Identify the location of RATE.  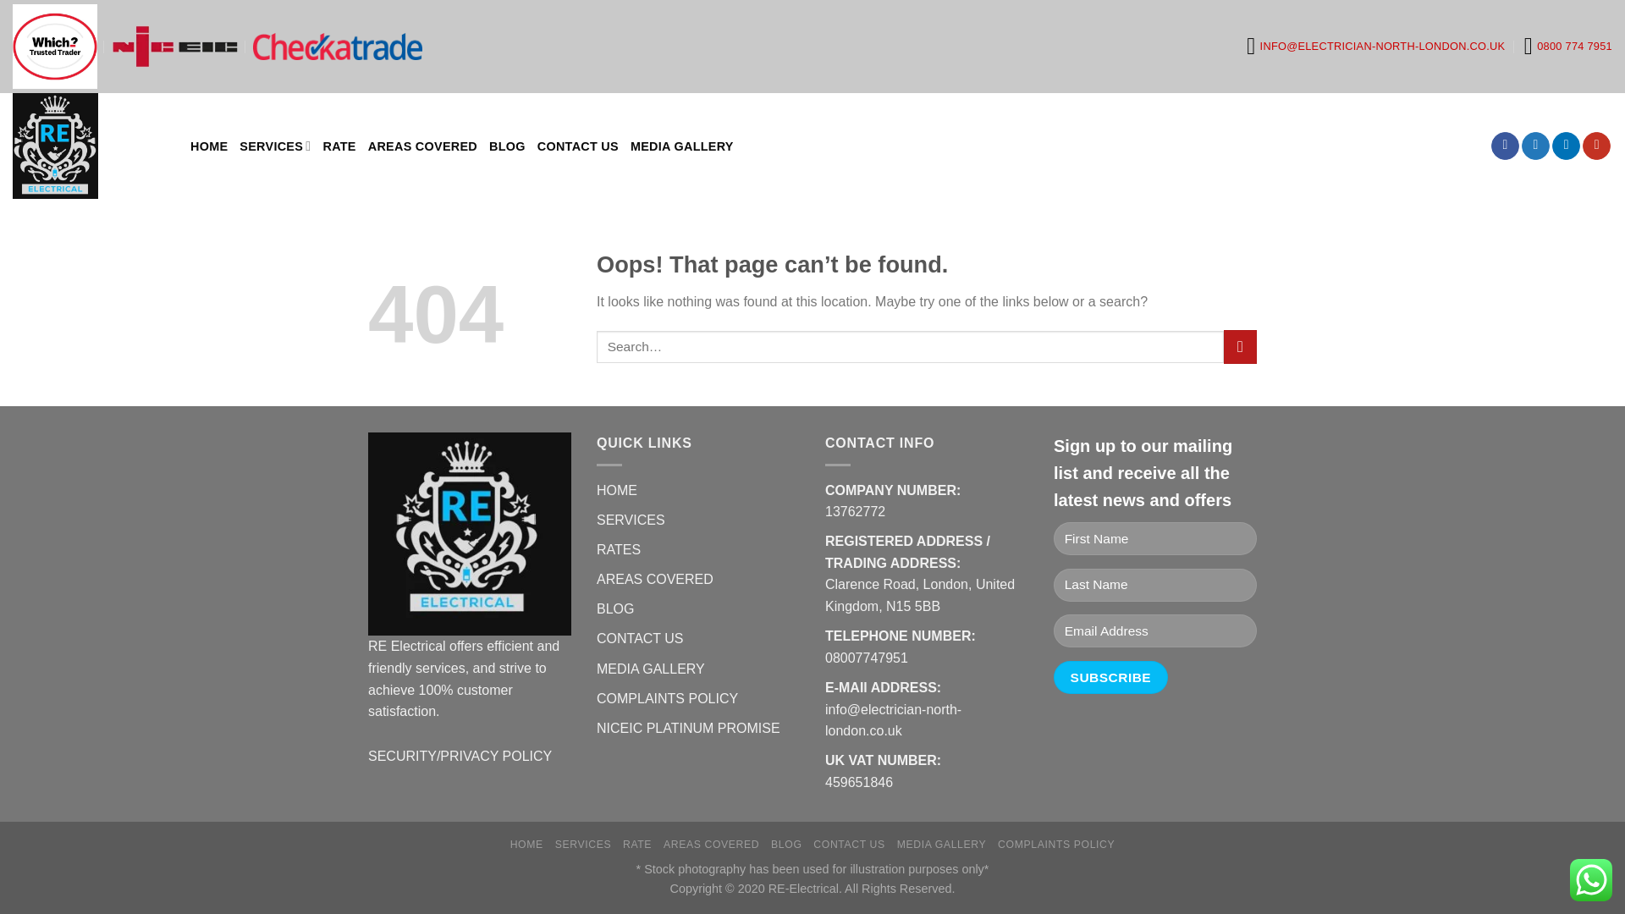
(339, 146).